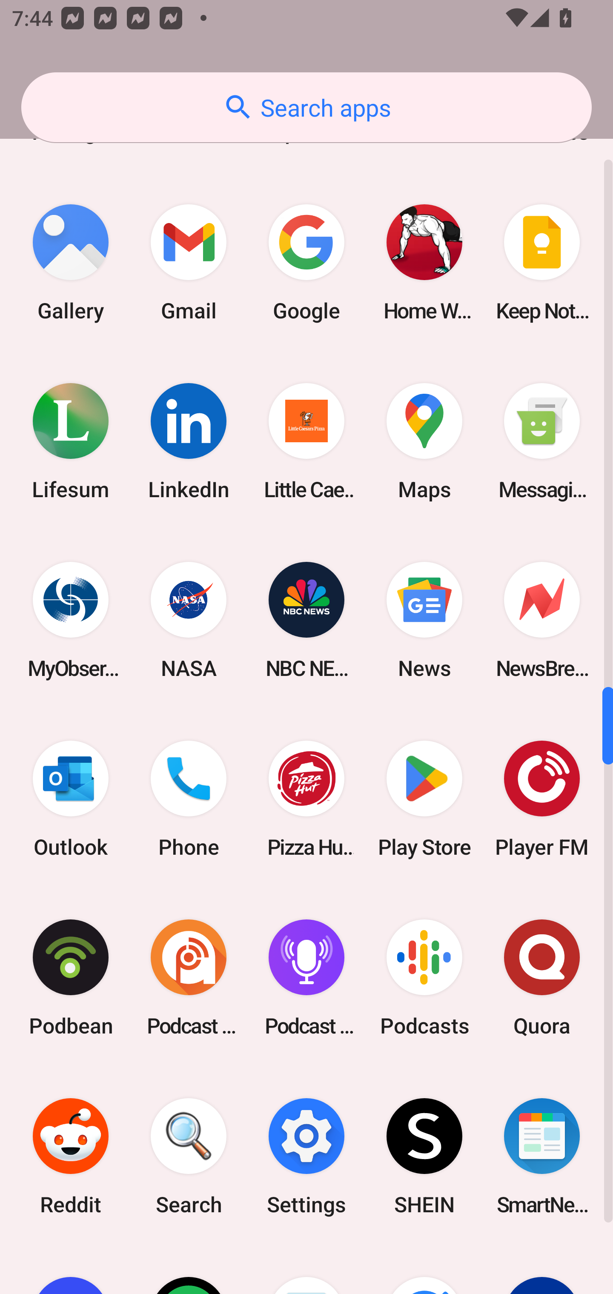 Image resolution: width=613 pixels, height=1294 pixels. I want to click on Podbean, so click(71, 978).